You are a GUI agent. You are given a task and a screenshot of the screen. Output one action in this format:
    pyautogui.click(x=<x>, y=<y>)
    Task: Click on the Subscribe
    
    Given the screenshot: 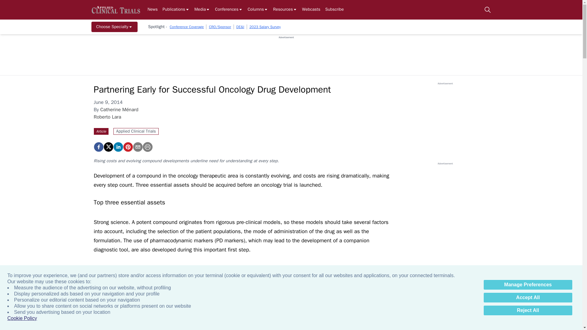 What is the action you would take?
    pyautogui.click(x=334, y=10)
    